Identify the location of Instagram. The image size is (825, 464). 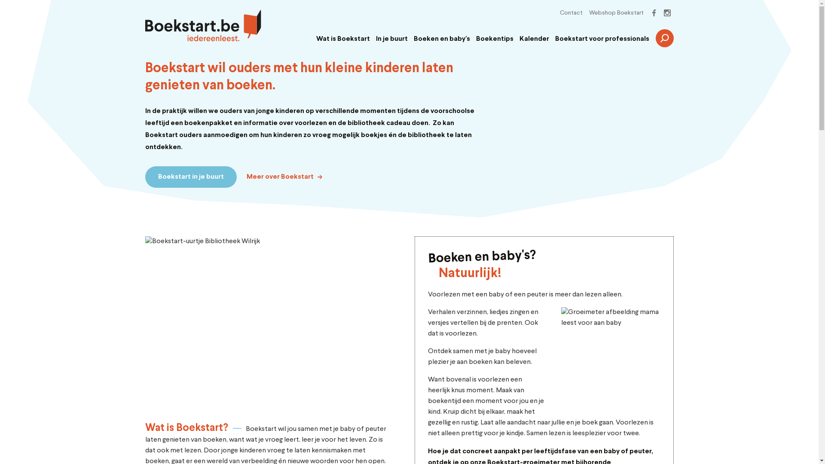
(667, 13).